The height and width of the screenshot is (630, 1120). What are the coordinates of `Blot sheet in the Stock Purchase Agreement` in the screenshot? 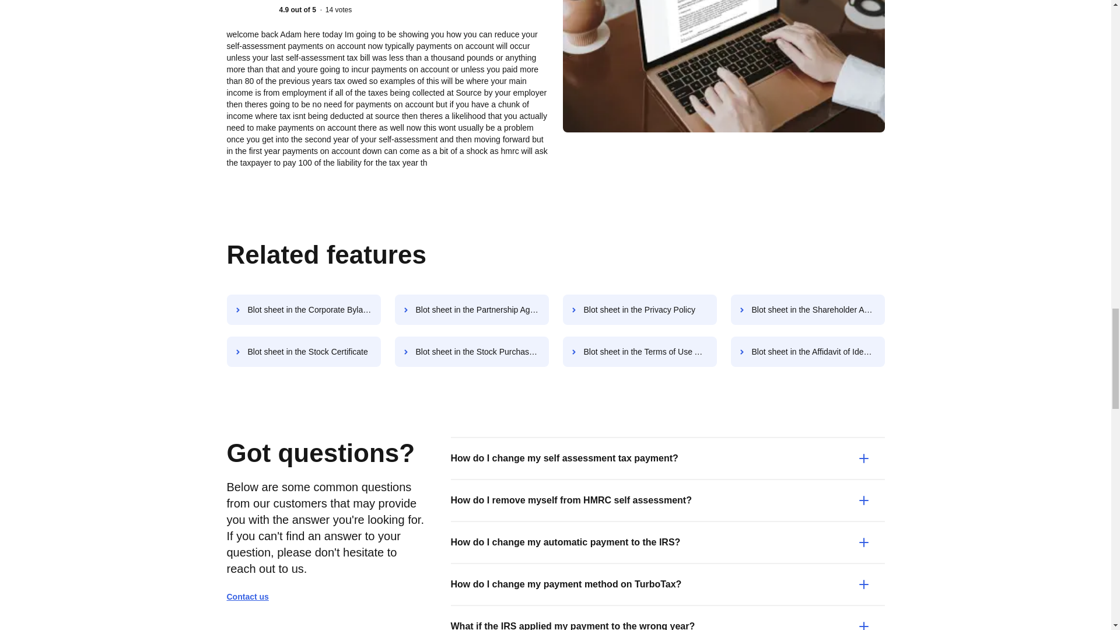 It's located at (471, 351).